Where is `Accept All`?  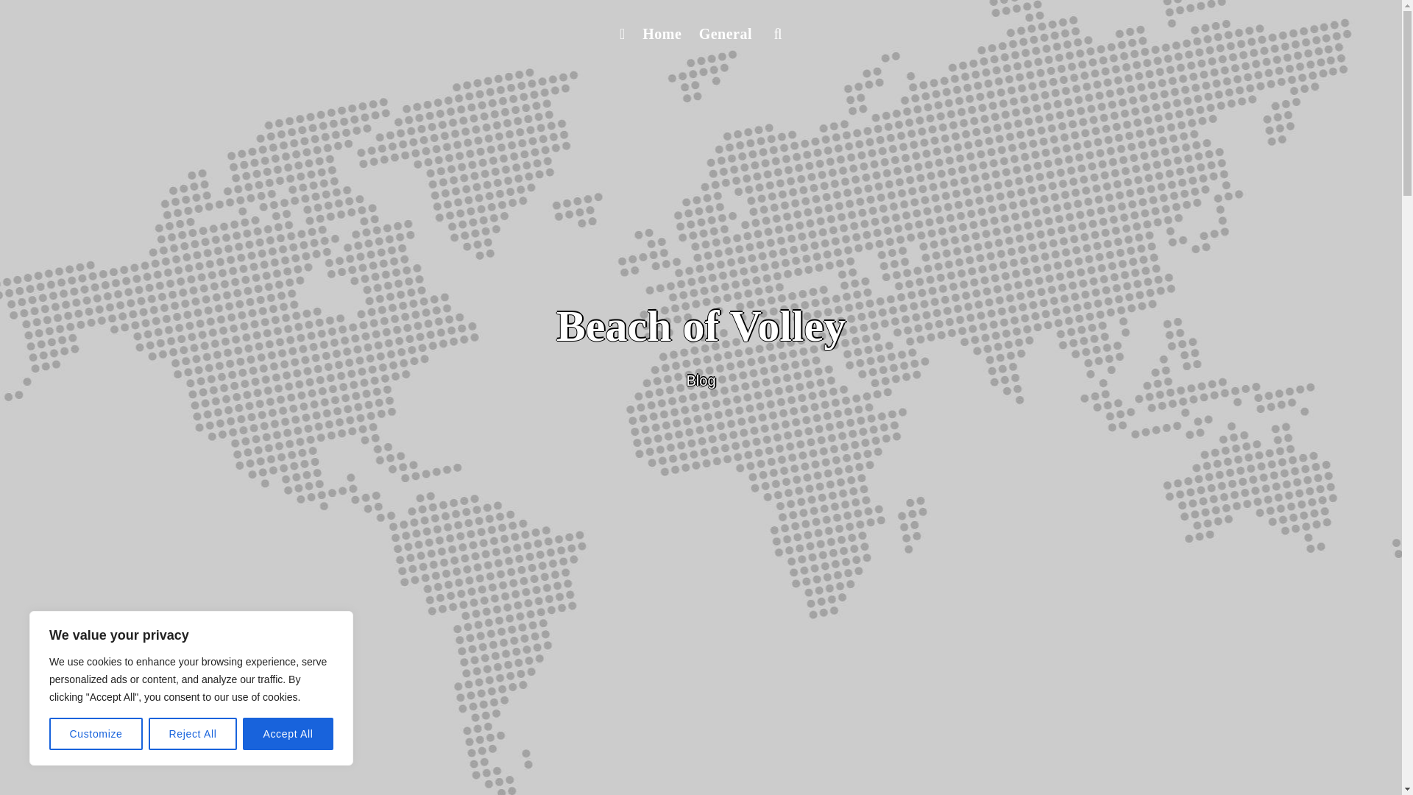 Accept All is located at coordinates (288, 734).